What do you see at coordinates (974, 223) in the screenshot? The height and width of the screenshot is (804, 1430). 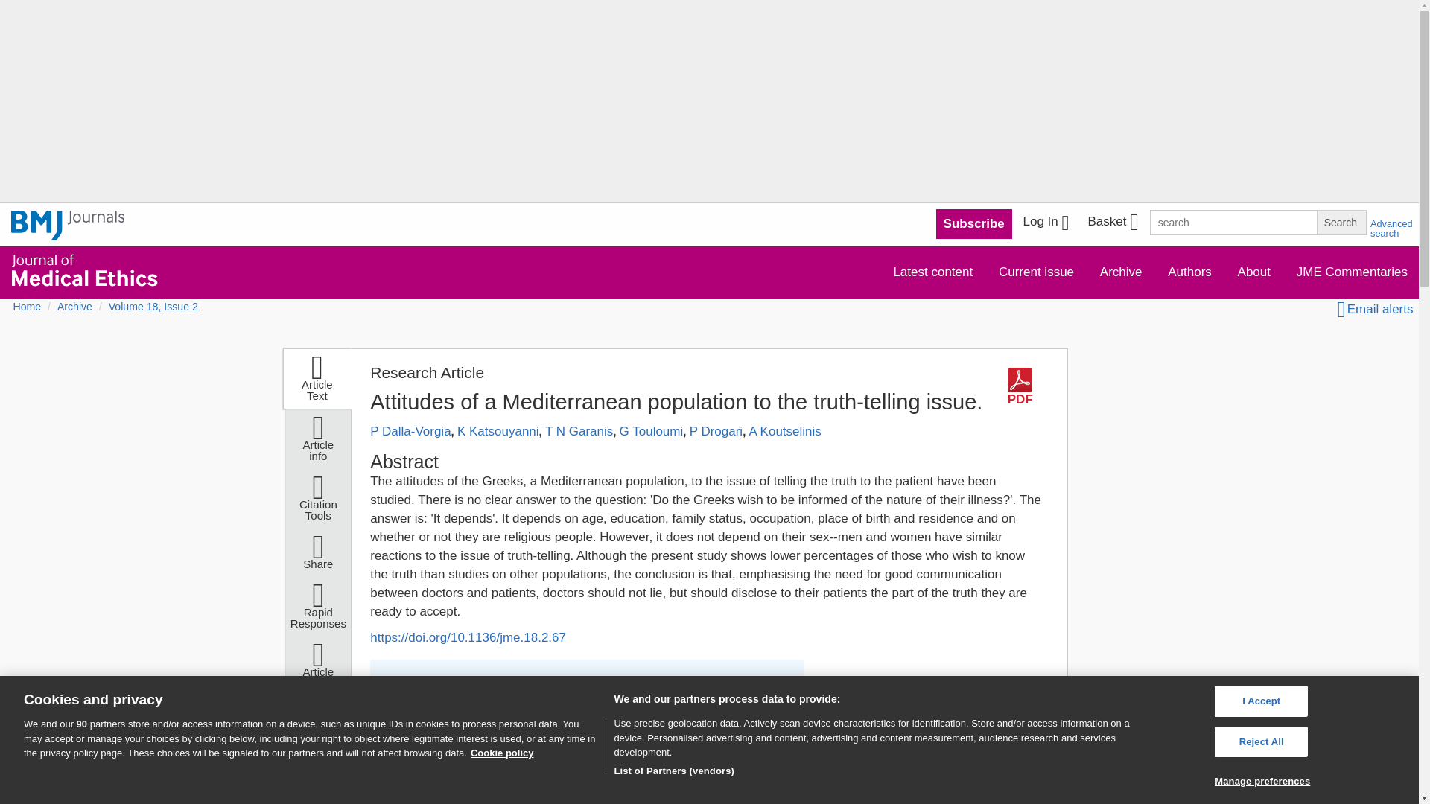 I see `Subscribe` at bounding box center [974, 223].